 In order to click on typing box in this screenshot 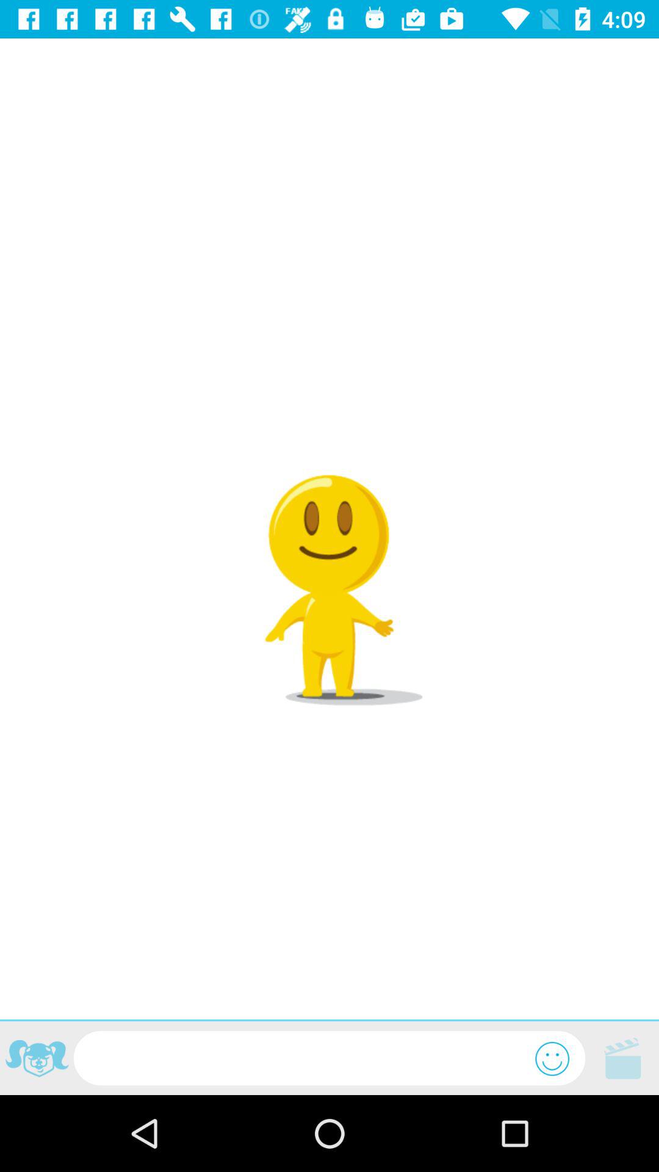, I will do `click(304, 1058)`.